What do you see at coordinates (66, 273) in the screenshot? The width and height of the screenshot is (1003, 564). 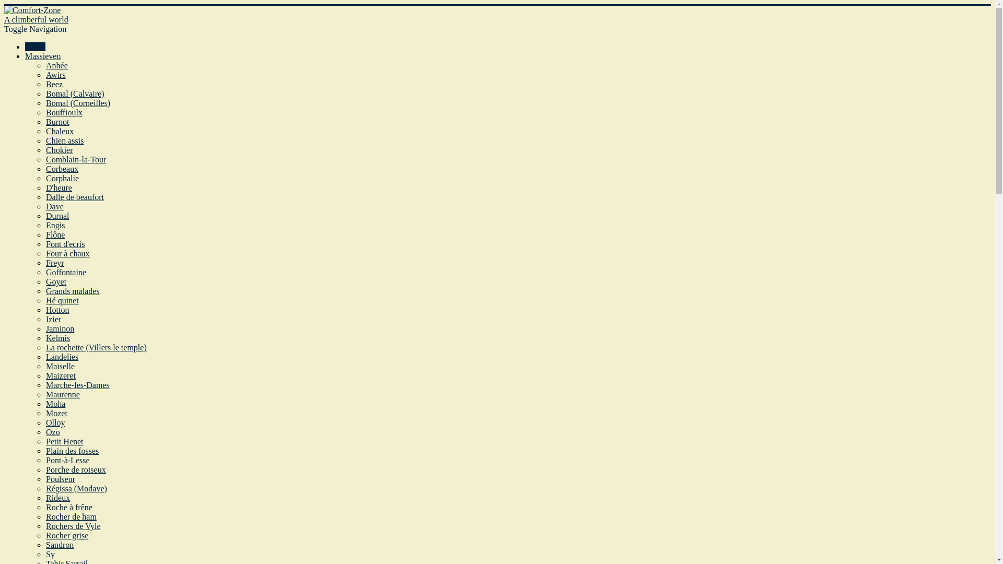 I see `Goffontaine` at bounding box center [66, 273].